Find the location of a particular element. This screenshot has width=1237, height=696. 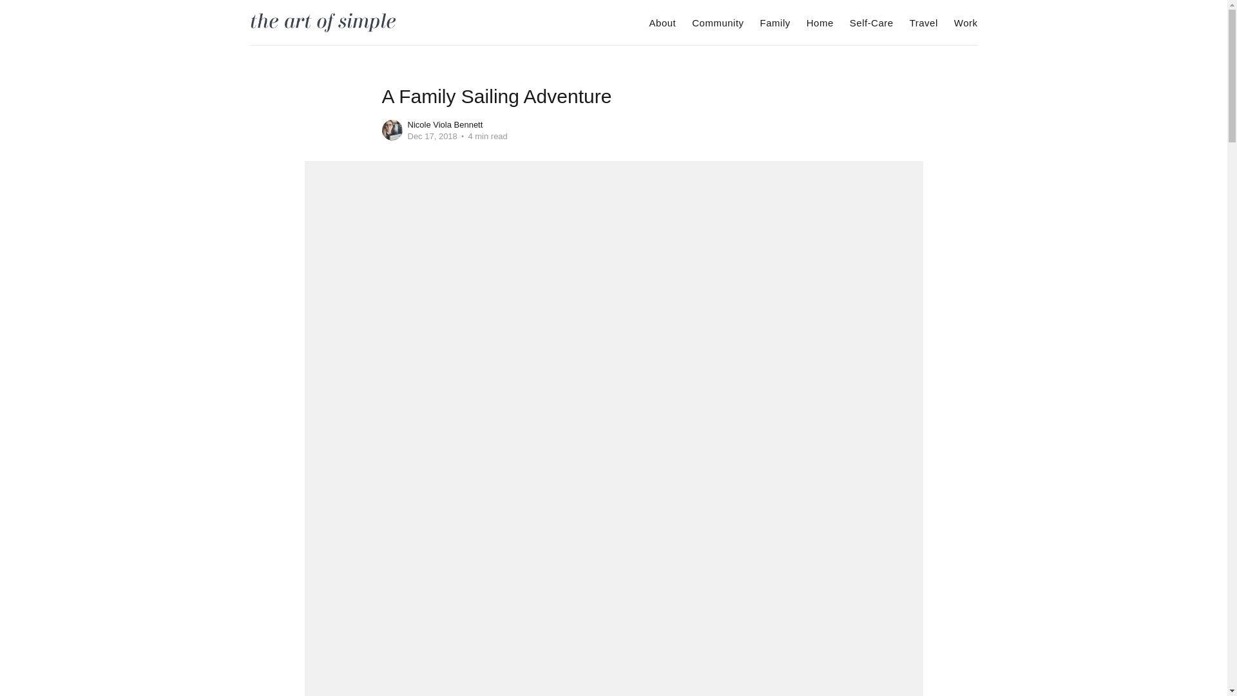

Travel is located at coordinates (923, 23).